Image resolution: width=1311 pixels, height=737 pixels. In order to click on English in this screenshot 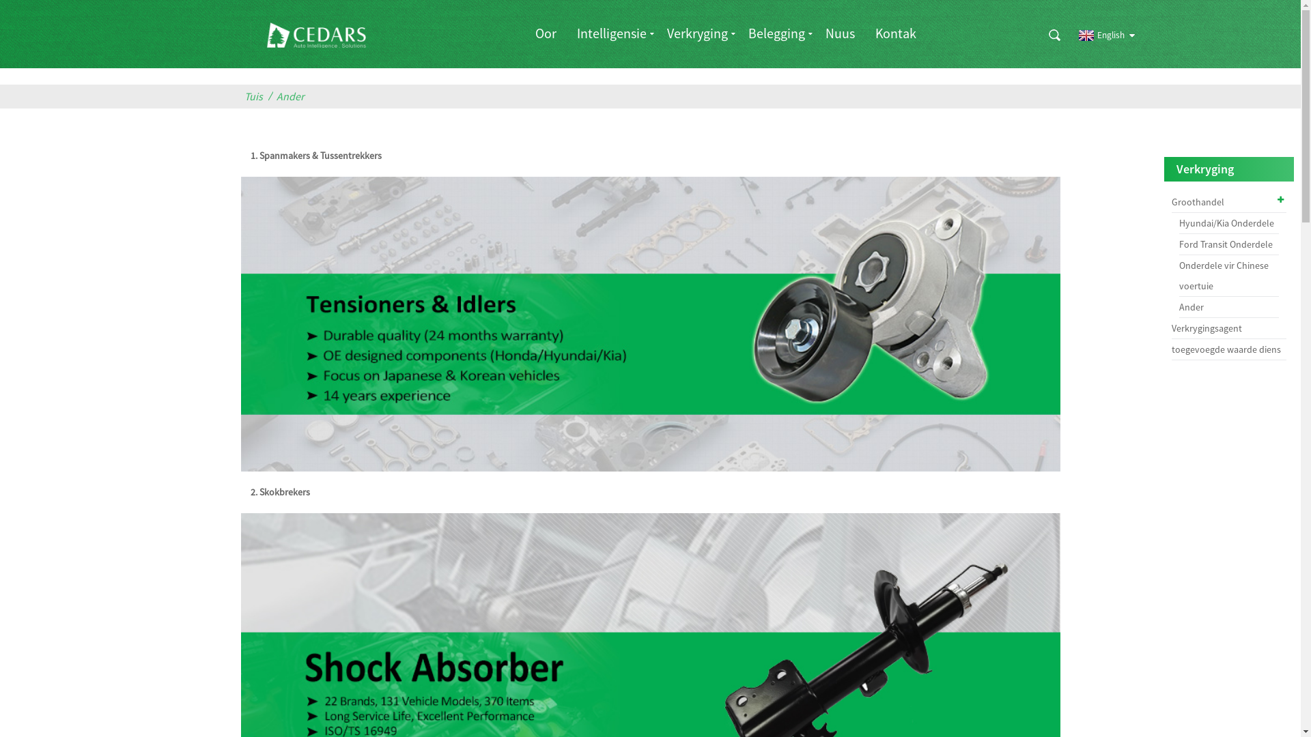, I will do `click(1099, 35)`.